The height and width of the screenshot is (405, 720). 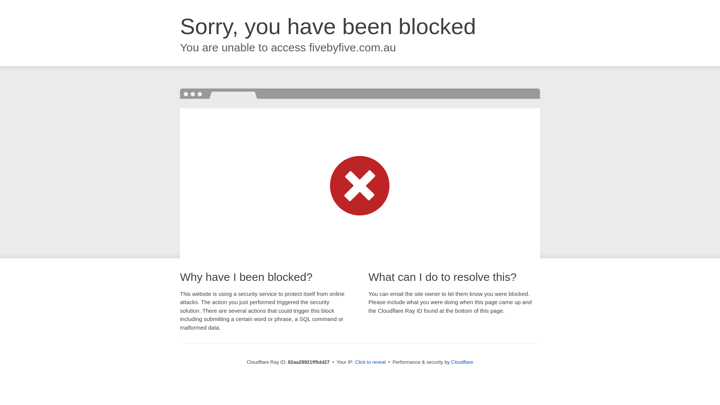 I want to click on Click to reveal, so click(x=370, y=362).